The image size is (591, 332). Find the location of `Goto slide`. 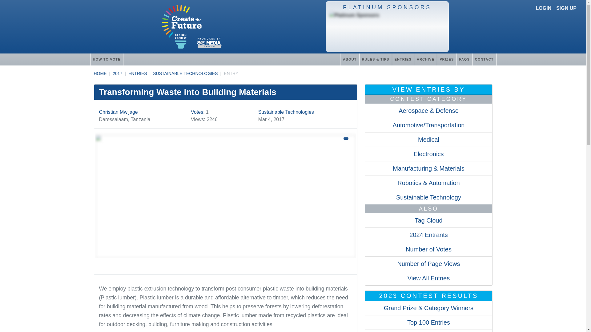

Goto slide is located at coordinates (225, 264).